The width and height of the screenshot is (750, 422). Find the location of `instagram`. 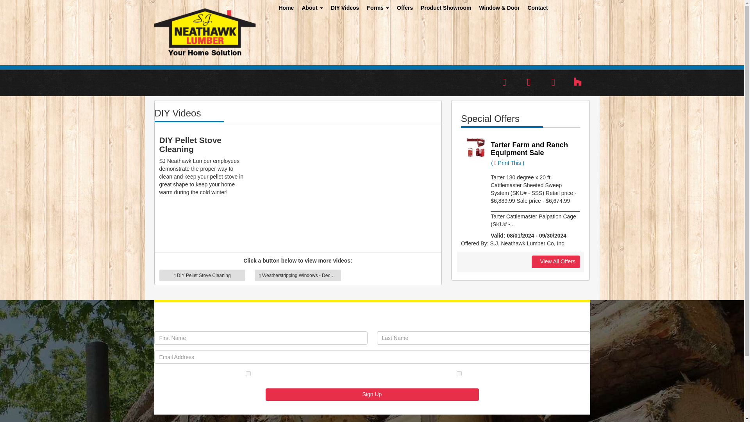

instagram is located at coordinates (553, 82).